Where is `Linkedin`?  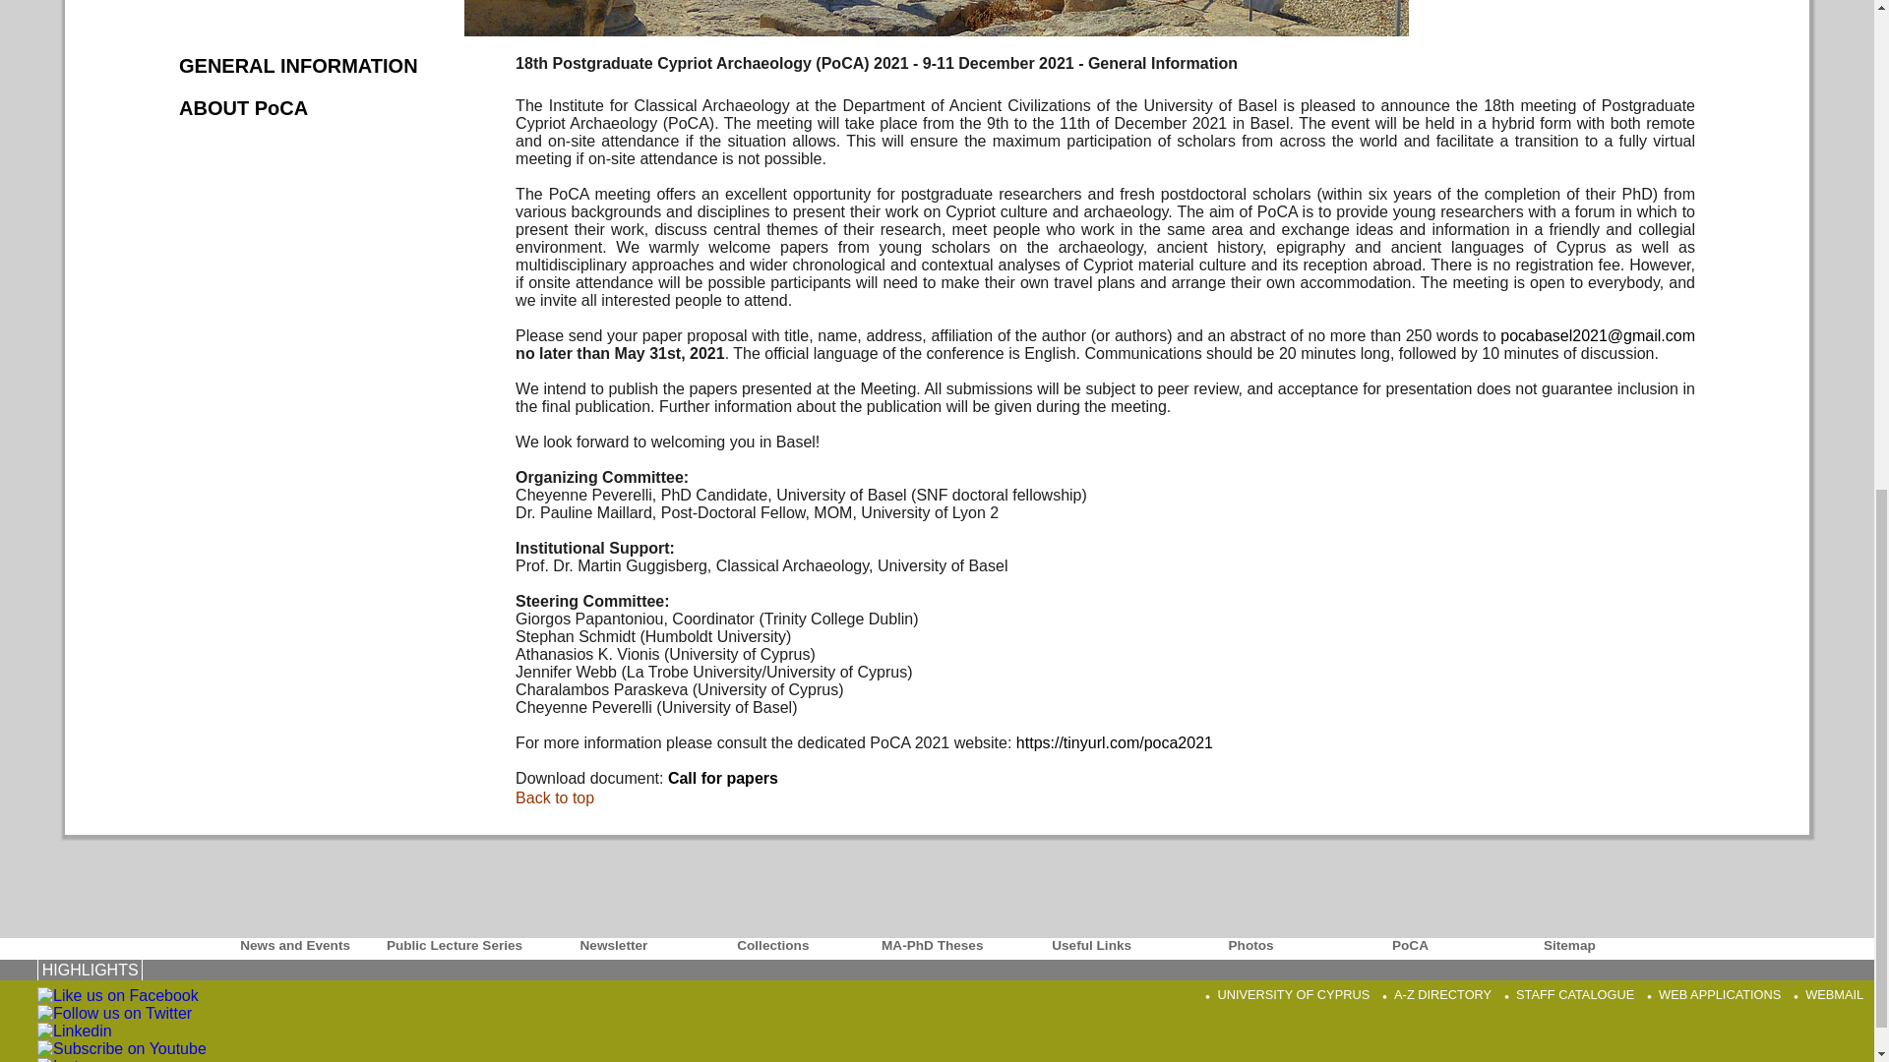 Linkedin is located at coordinates (75, 1032).